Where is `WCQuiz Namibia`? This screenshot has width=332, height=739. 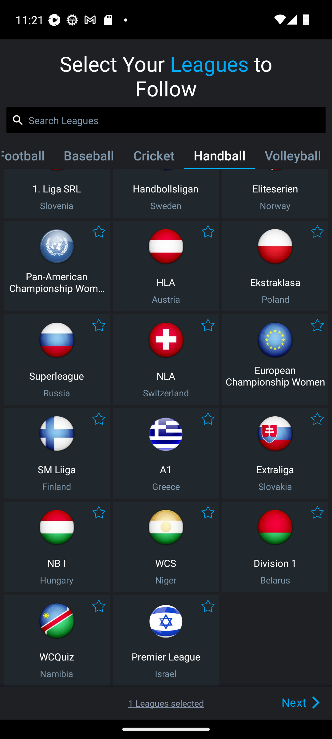
WCQuiz Namibia is located at coordinates (57, 640).